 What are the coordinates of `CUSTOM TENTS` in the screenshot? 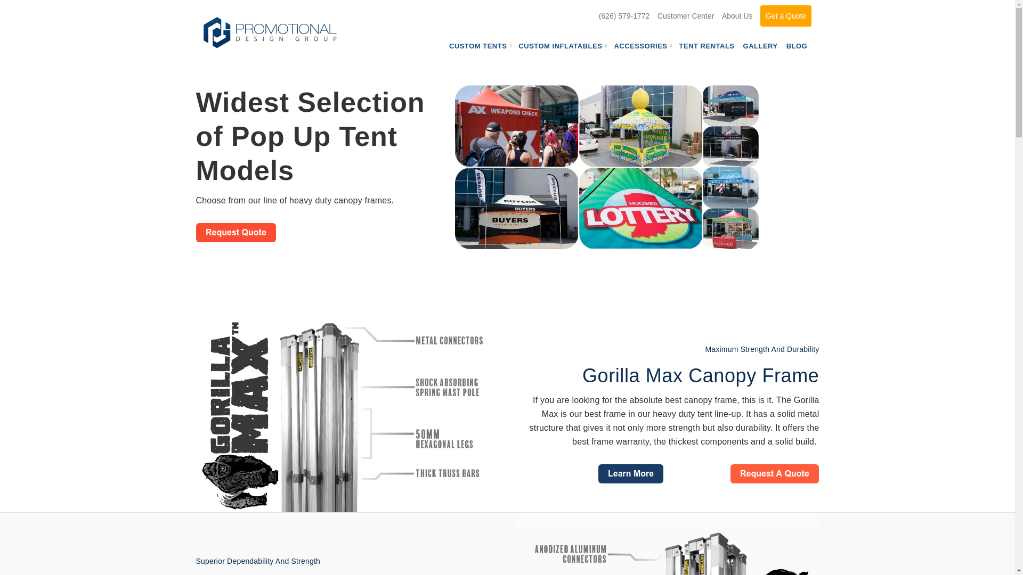 It's located at (480, 46).